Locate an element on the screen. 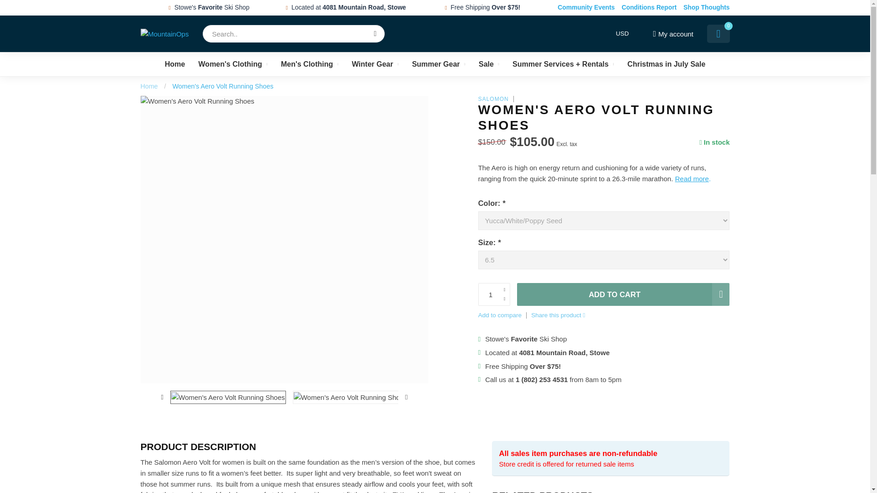  Men's Clothing is located at coordinates (310, 64).